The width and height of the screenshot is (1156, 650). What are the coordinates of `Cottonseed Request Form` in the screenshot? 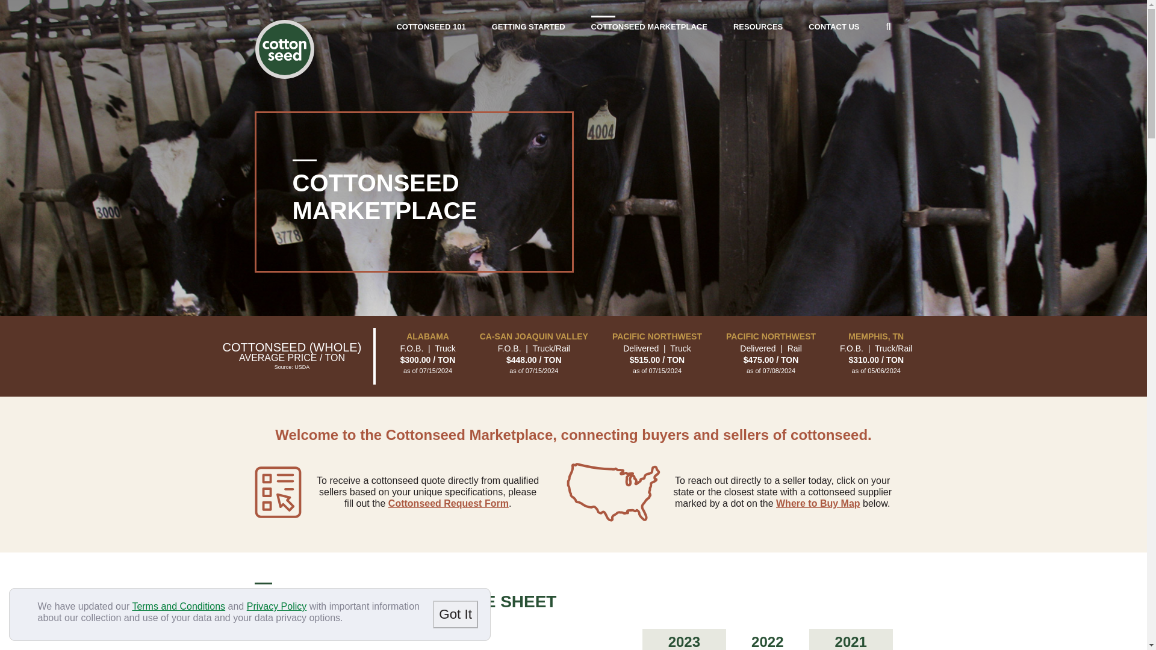 It's located at (448, 503).